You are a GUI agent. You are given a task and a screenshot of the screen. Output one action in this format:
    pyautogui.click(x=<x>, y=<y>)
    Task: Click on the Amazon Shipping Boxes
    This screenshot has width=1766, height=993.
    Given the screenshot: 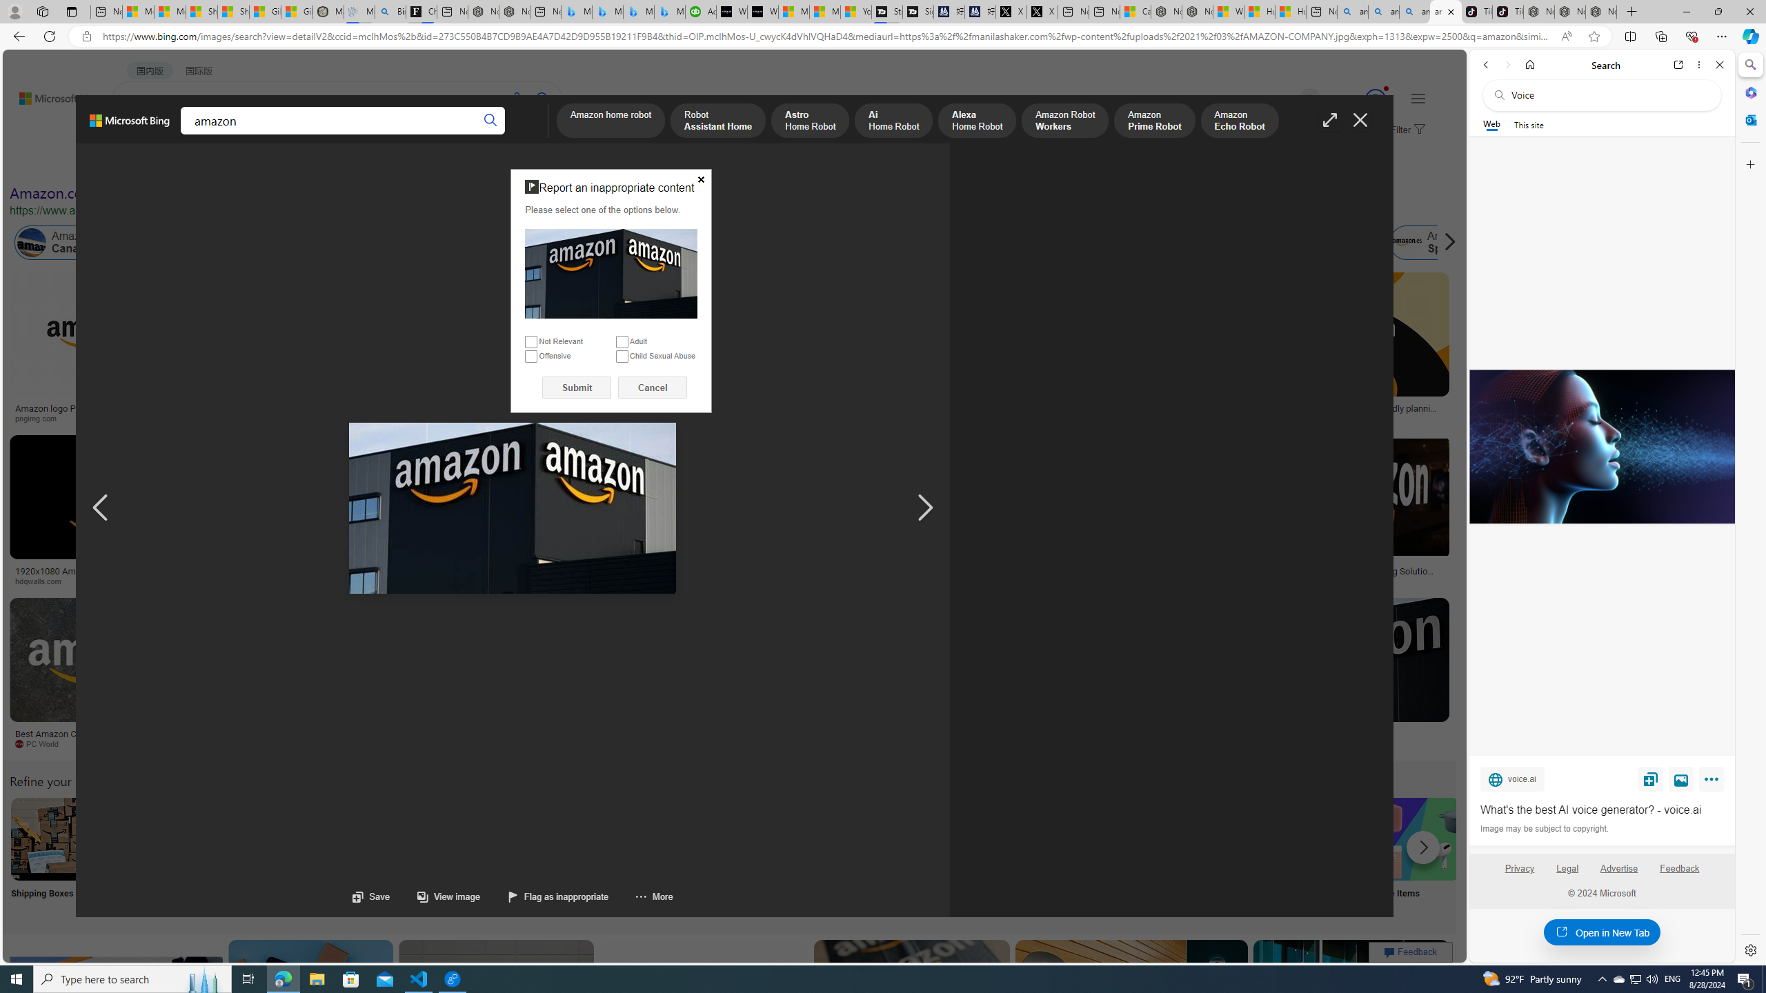 What is the action you would take?
    pyautogui.click(x=52, y=839)
    